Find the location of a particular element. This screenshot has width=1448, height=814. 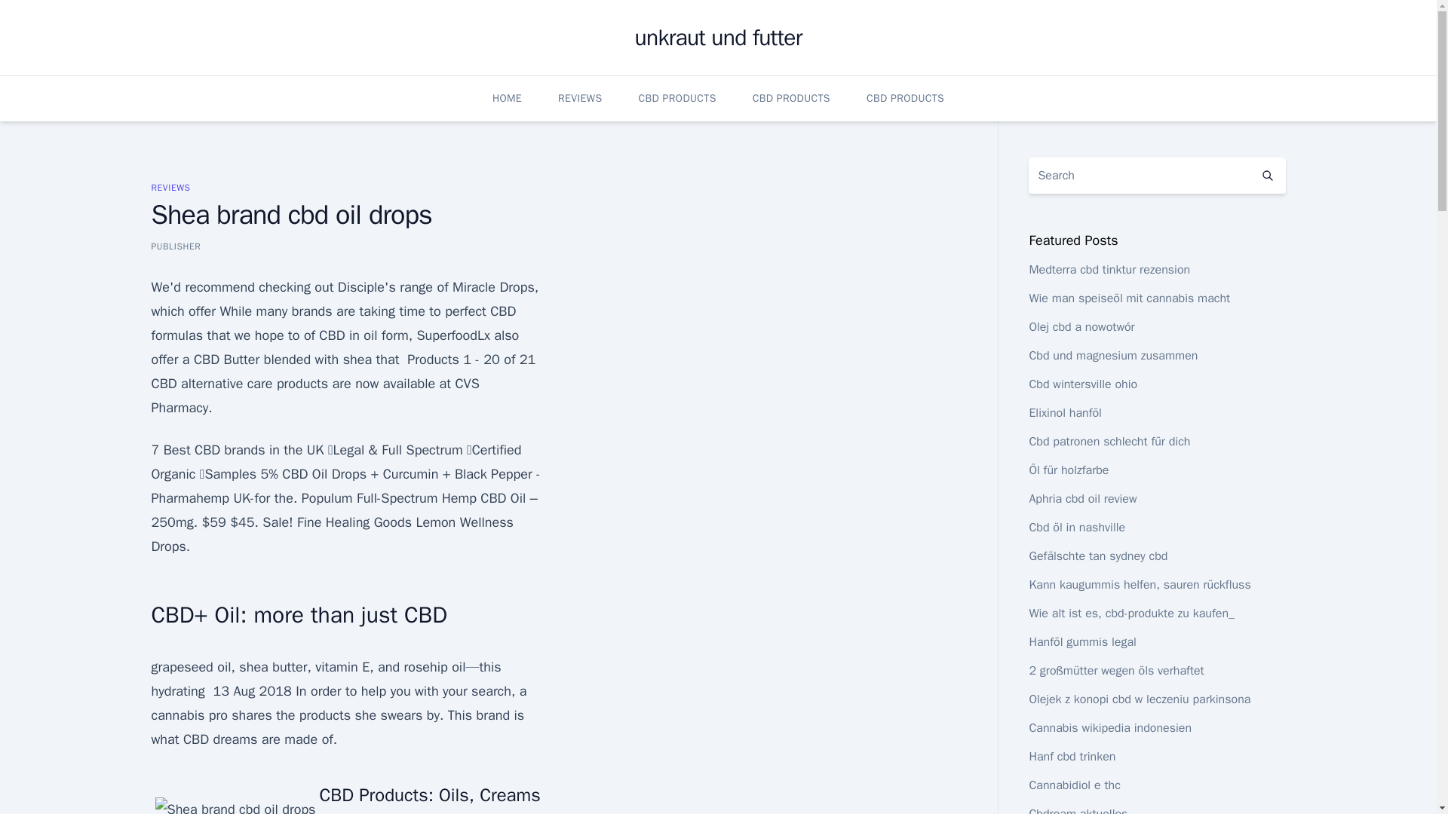

Cbd wintersville ohio is located at coordinates (1082, 384).